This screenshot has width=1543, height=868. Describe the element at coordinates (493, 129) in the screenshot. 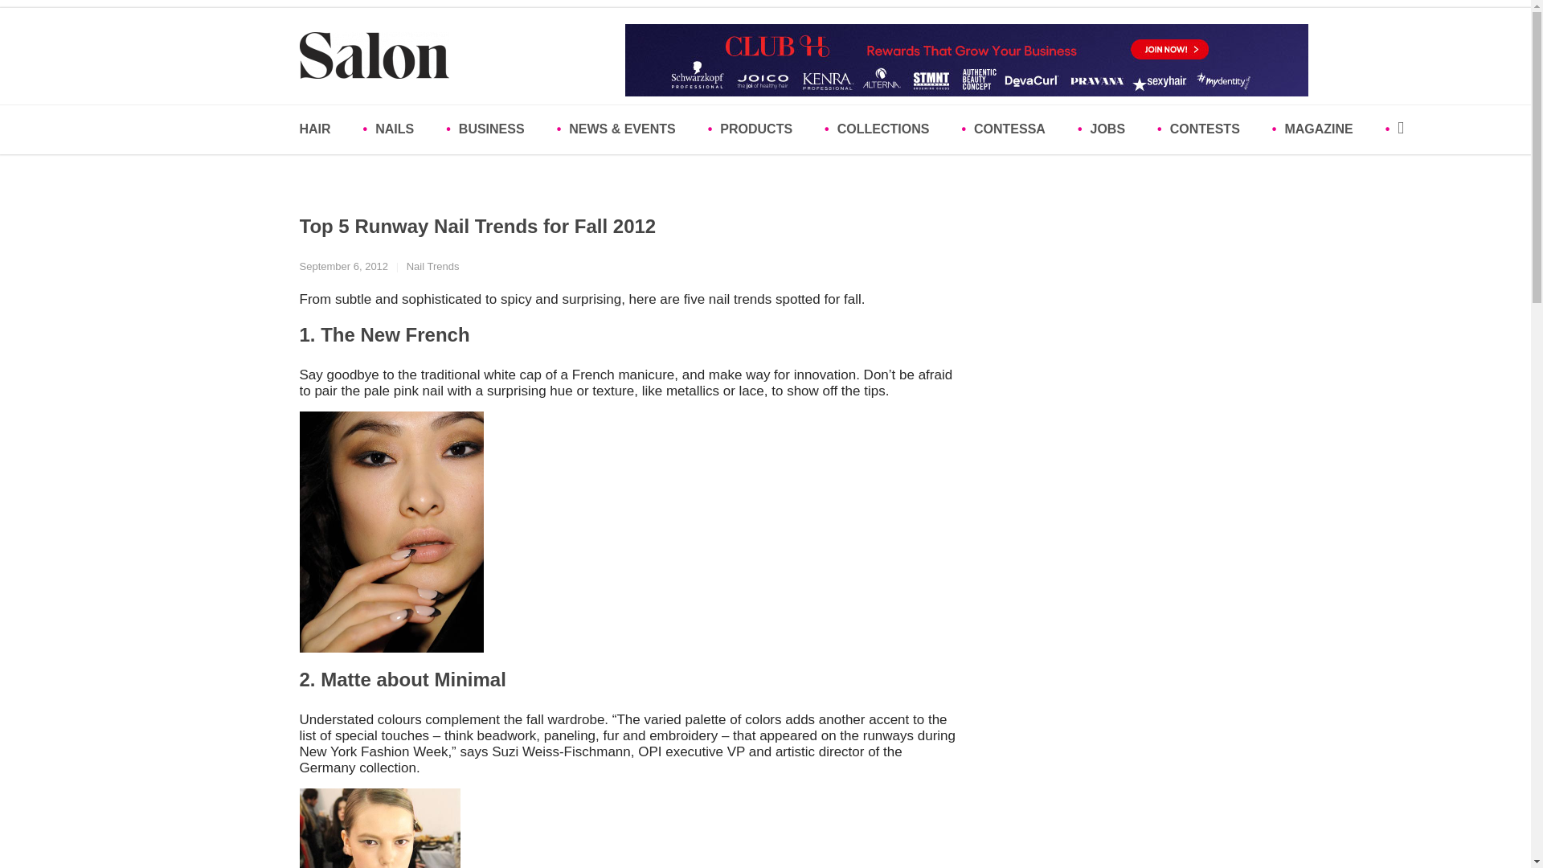

I see `BUSINESS` at that location.